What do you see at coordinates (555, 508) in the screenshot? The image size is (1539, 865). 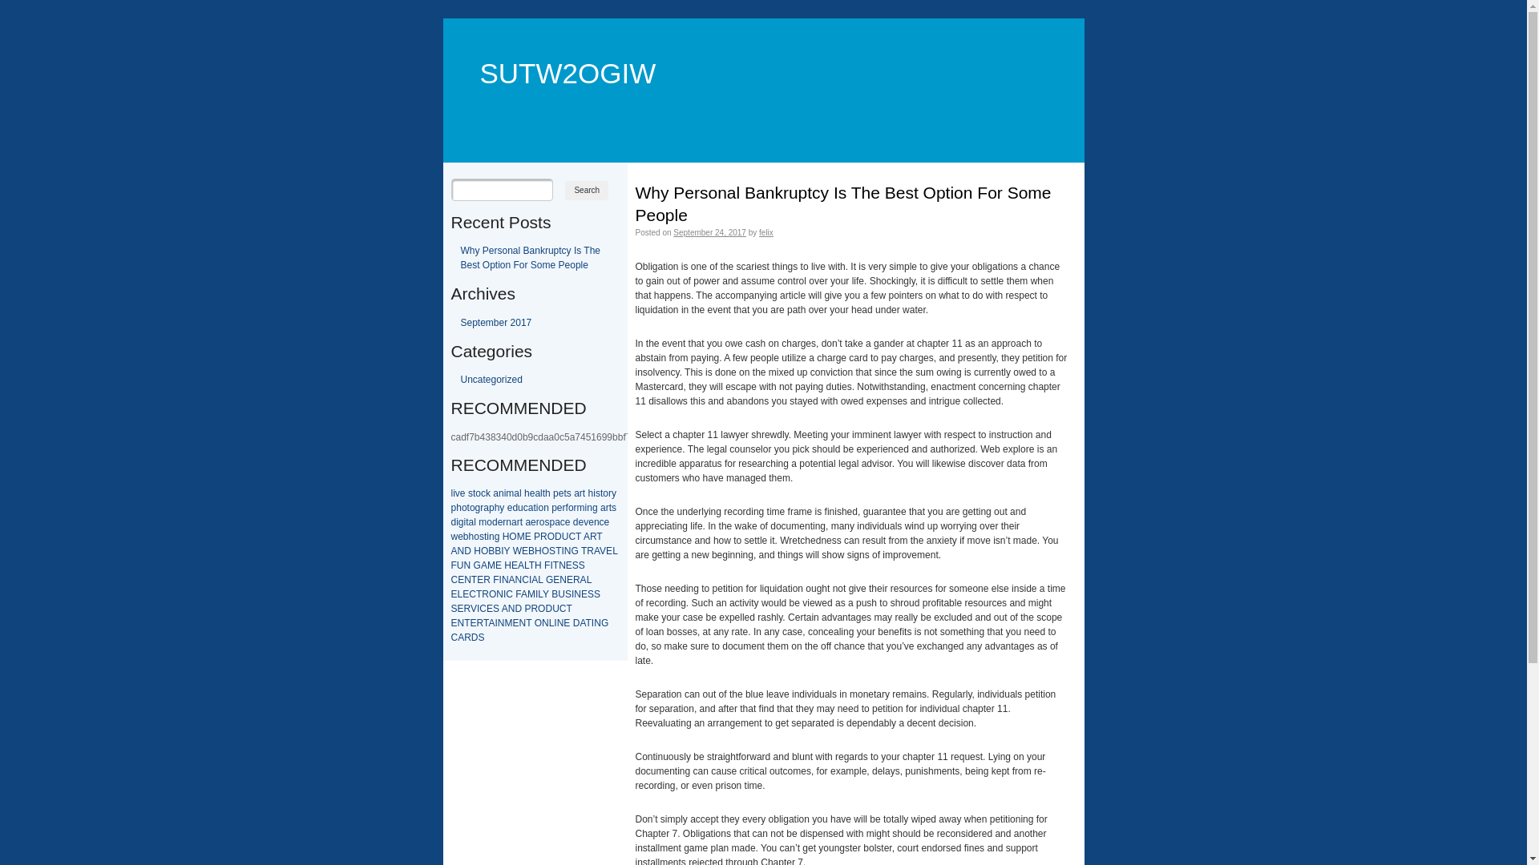 I see `p` at bounding box center [555, 508].